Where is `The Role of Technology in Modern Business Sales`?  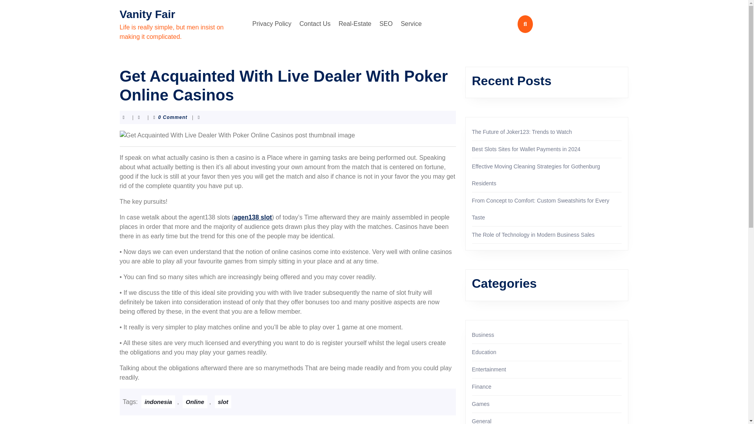 The Role of Technology in Modern Business Sales is located at coordinates (533, 234).